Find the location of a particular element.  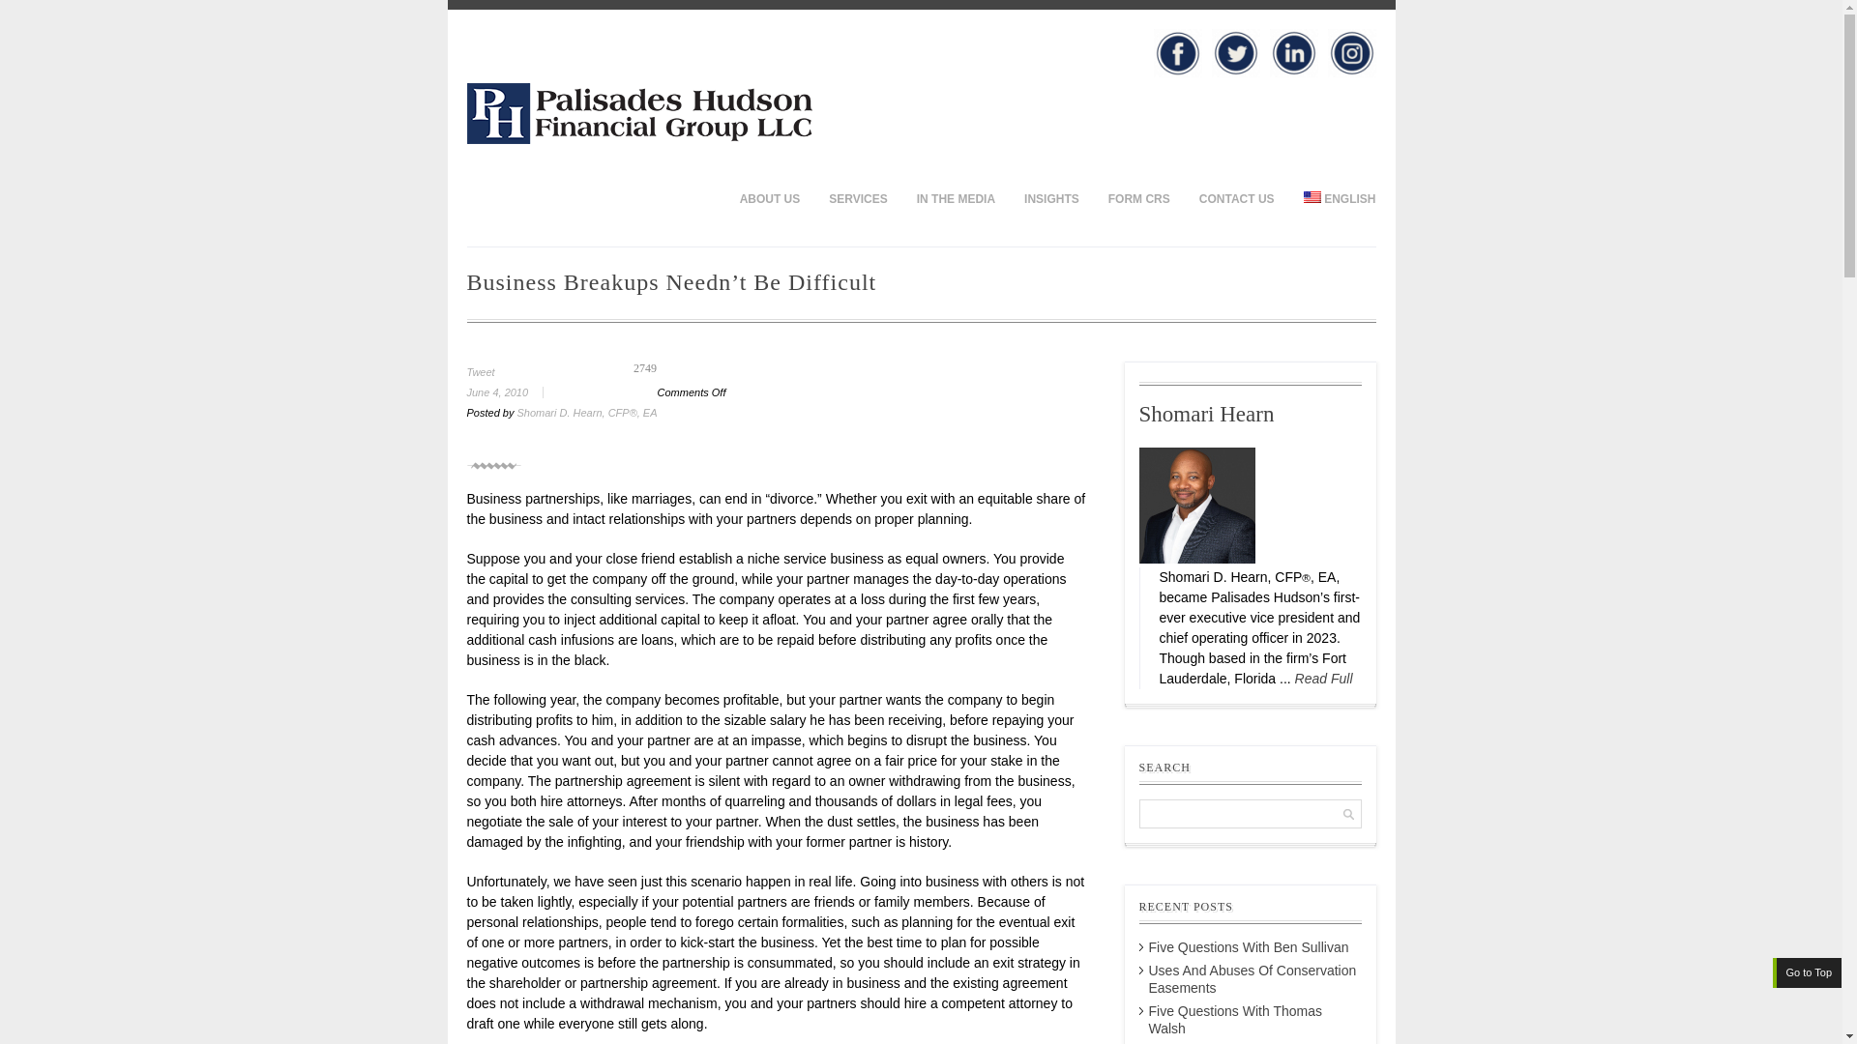

Facebook is located at coordinates (1177, 52).